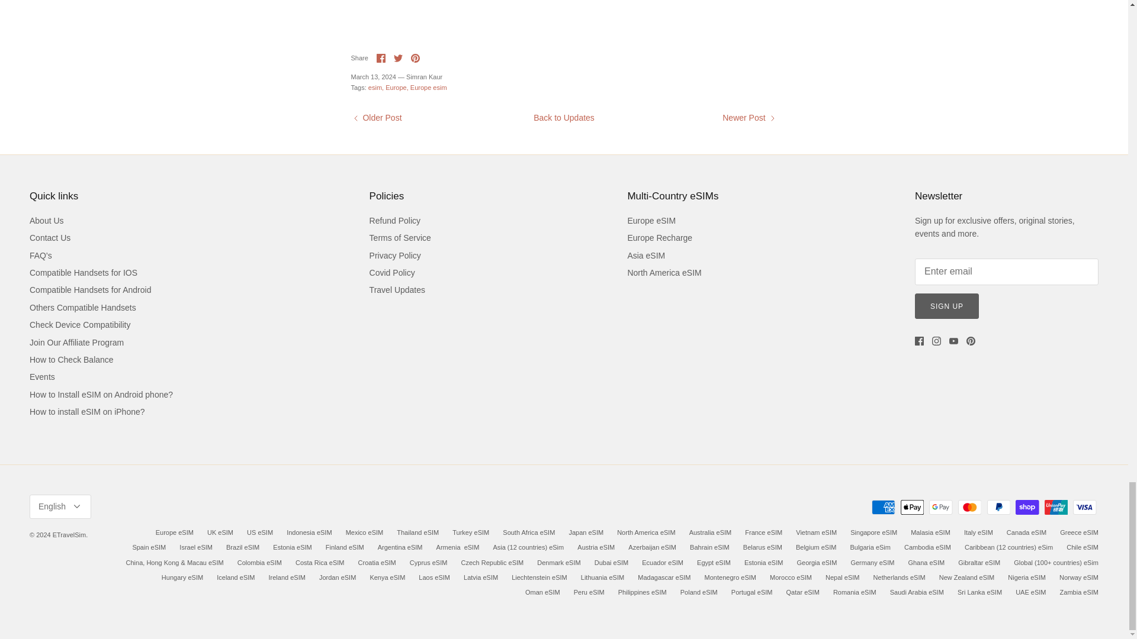 This screenshot has height=639, width=1137. What do you see at coordinates (429, 88) in the screenshot?
I see `Show articles tagged Europe esim` at bounding box center [429, 88].